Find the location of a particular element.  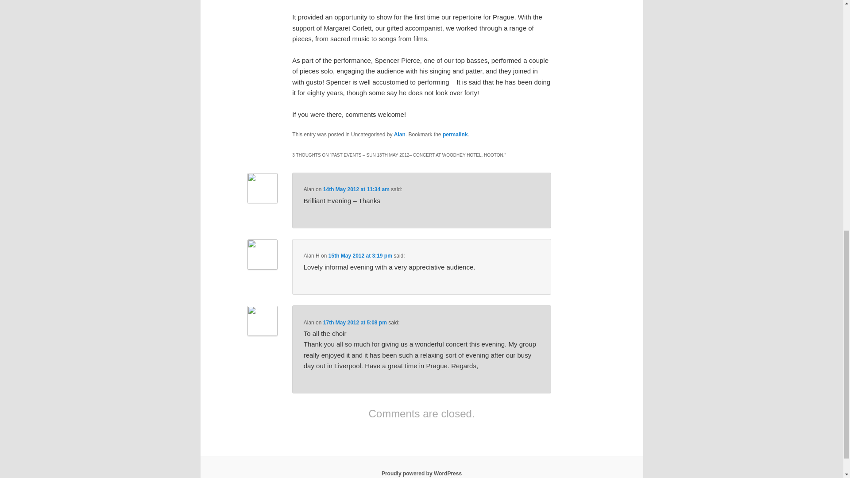

Alan is located at coordinates (399, 135).